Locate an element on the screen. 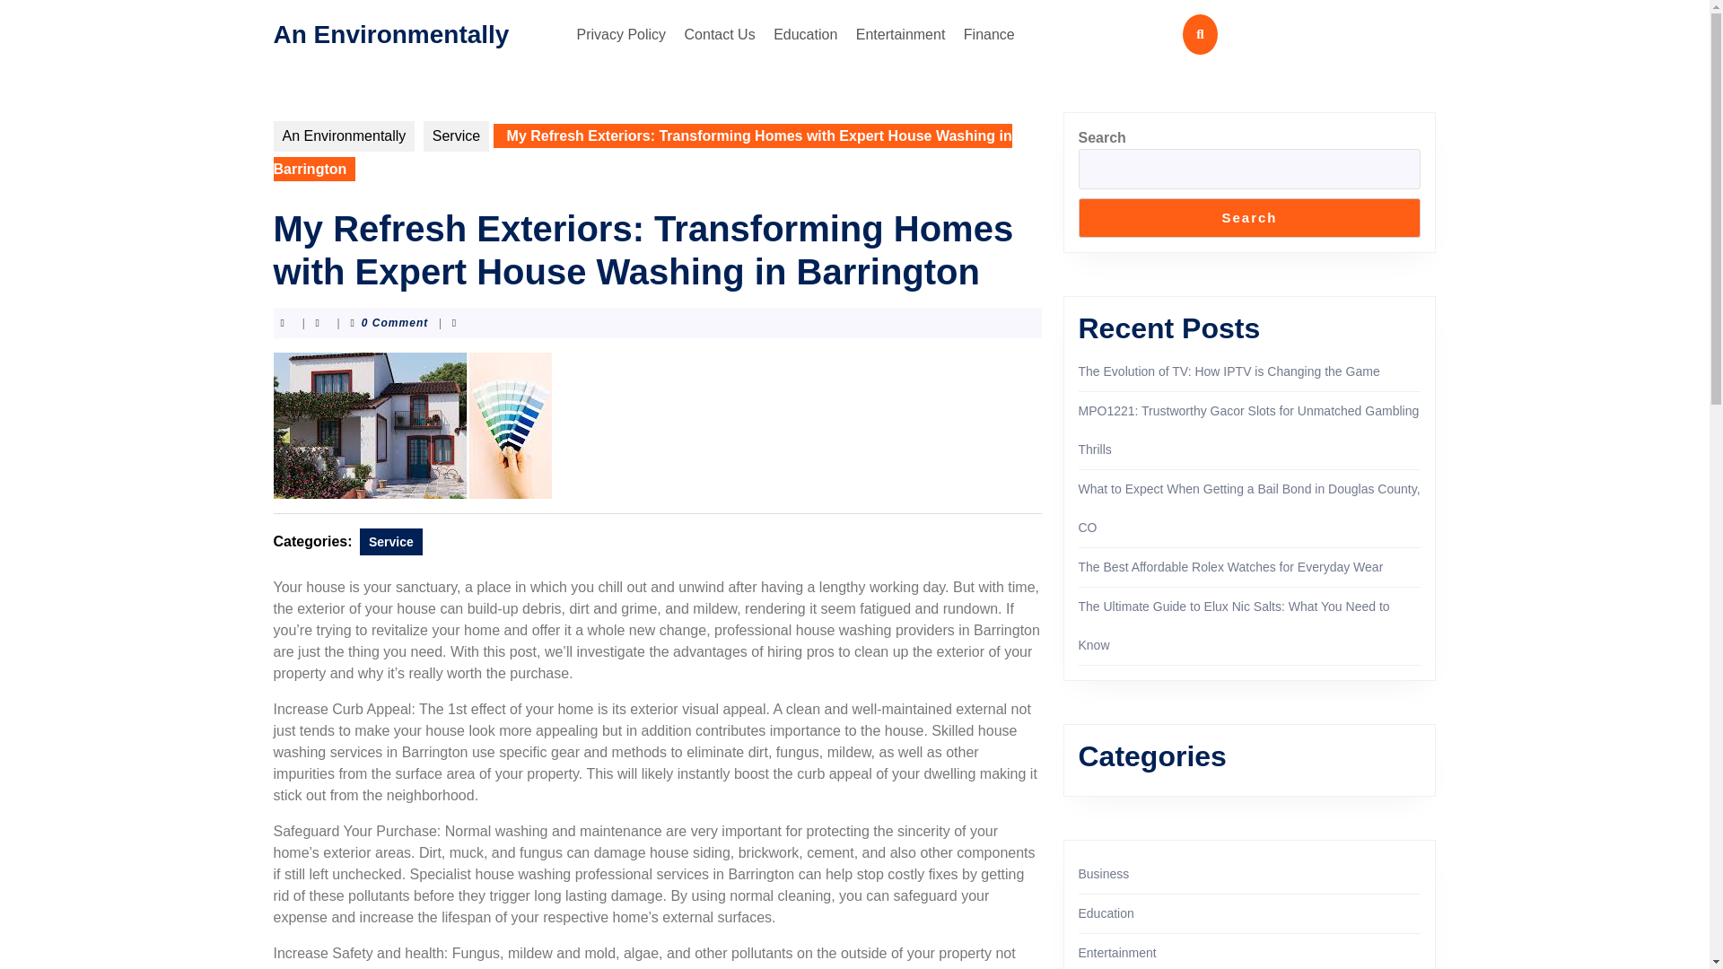 The height and width of the screenshot is (969, 1723). Service is located at coordinates (456, 136).